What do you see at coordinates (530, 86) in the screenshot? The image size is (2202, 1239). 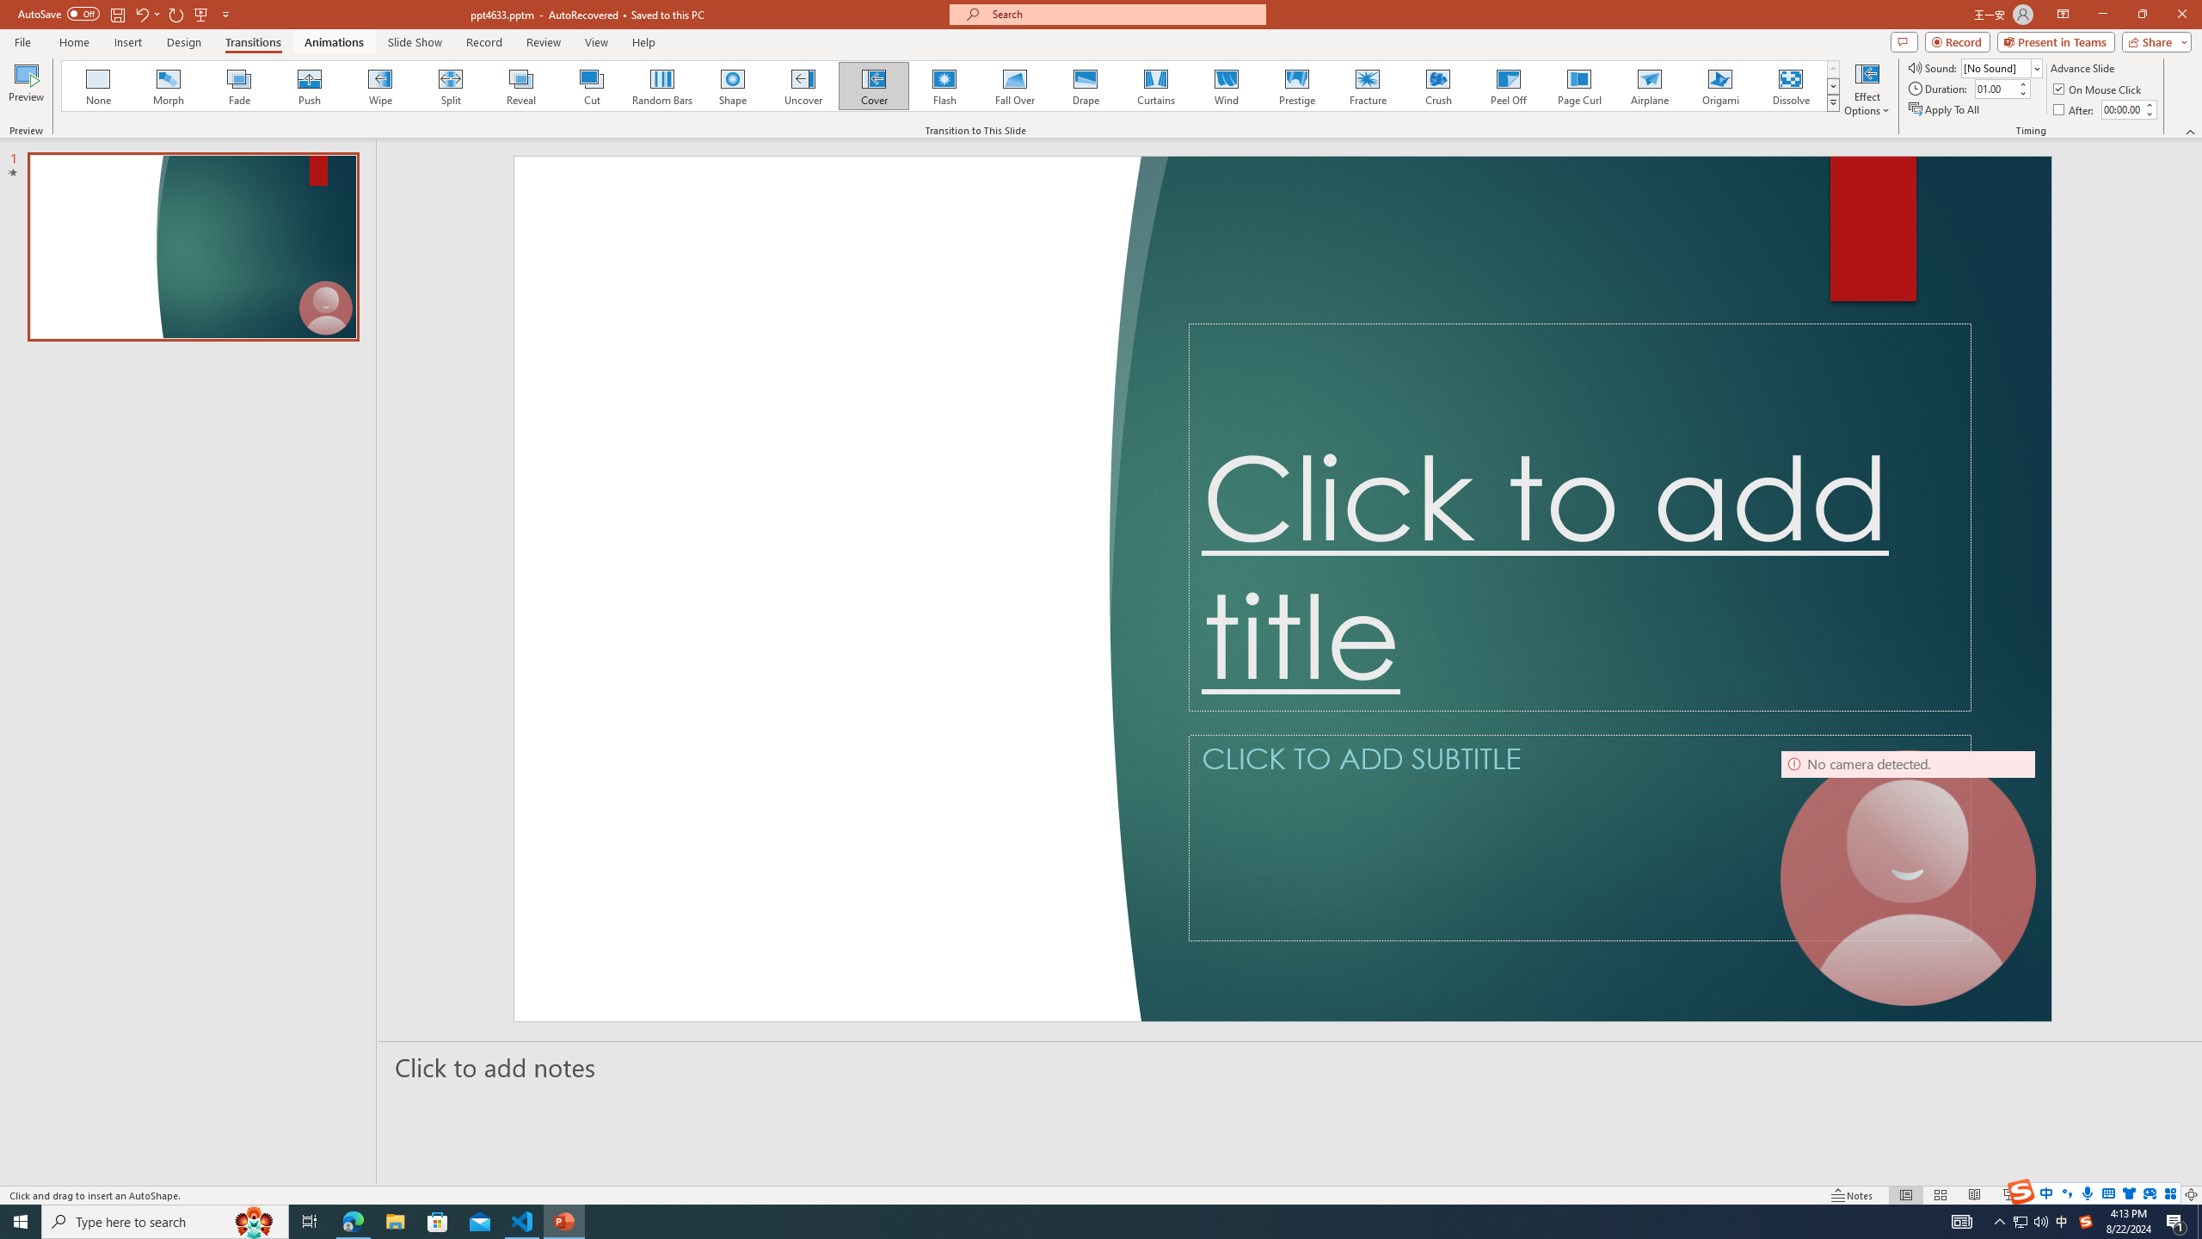 I see `Ion Boardroom Loading Preview...` at bounding box center [530, 86].